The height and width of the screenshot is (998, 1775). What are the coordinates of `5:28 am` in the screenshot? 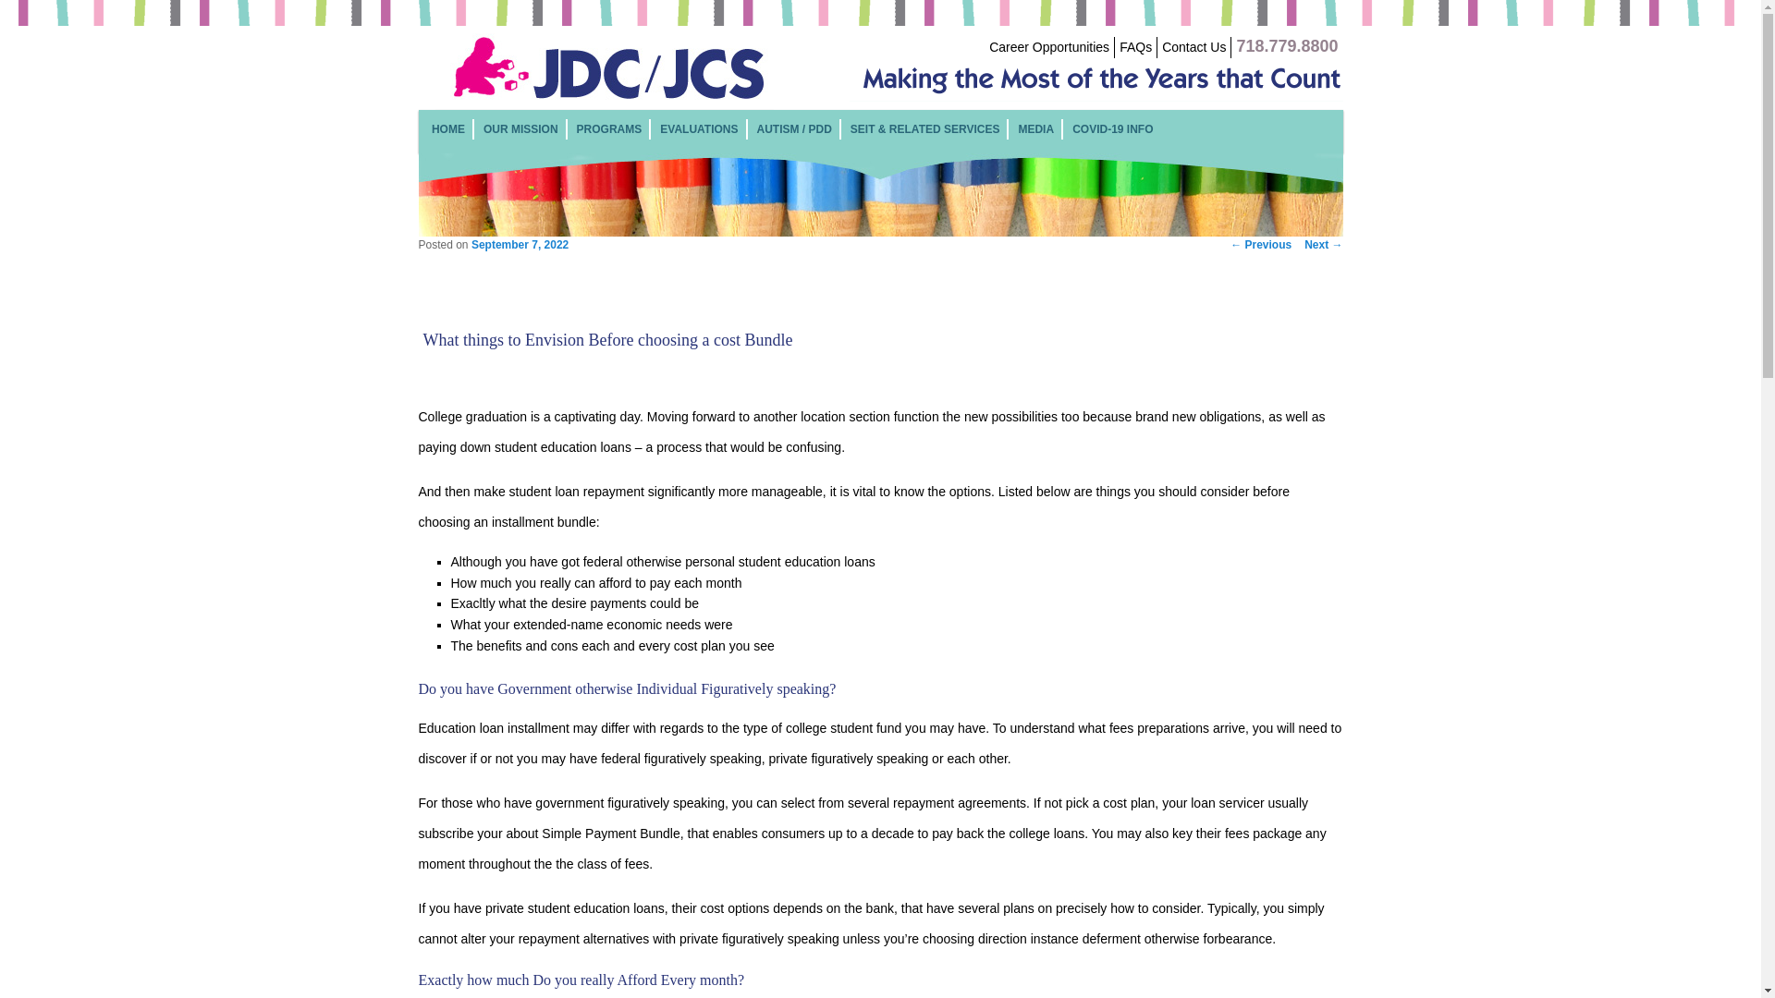 It's located at (520, 245).